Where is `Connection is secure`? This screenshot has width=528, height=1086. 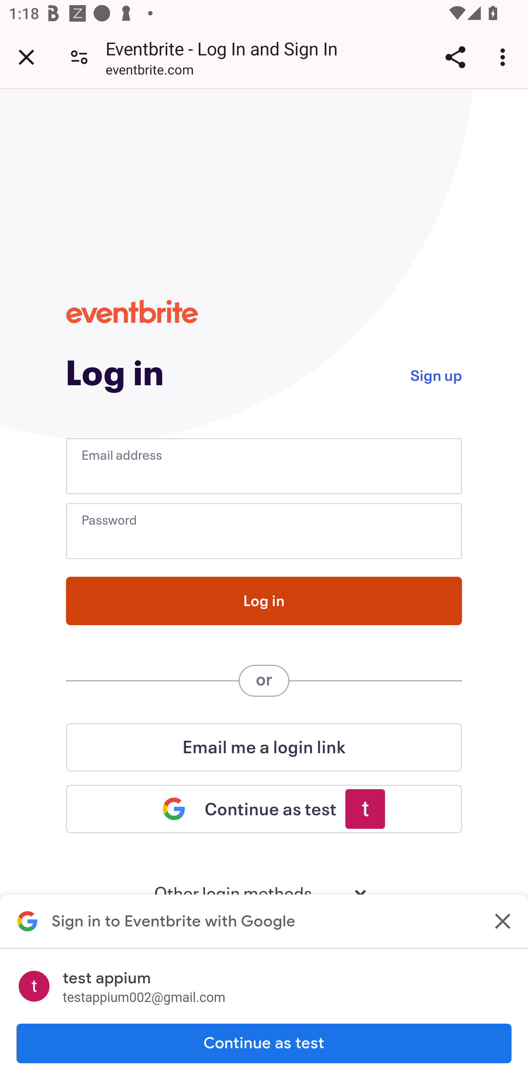 Connection is secure is located at coordinates (79, 57).